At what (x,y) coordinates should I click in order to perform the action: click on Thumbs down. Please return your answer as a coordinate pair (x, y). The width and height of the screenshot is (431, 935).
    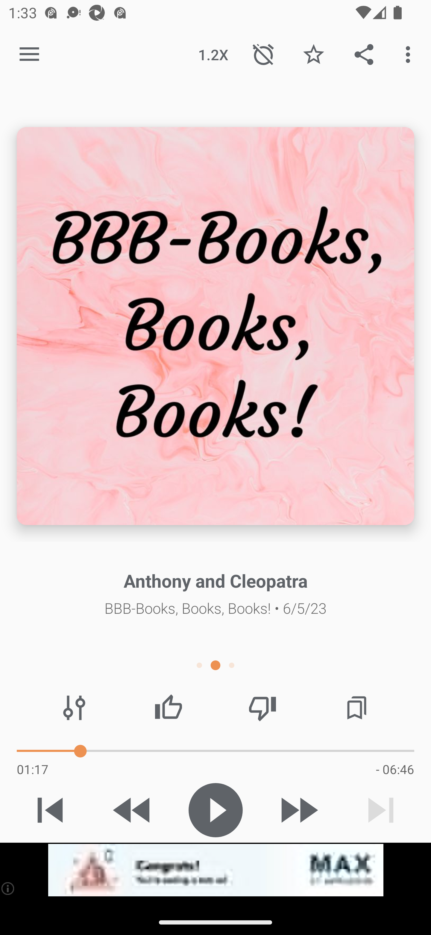
    Looking at the image, I should click on (262, 708).